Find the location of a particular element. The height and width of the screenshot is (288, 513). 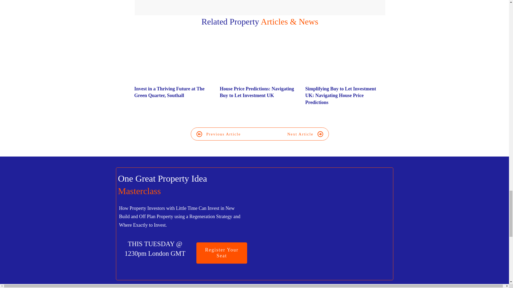

Next Article is located at coordinates (305, 134).